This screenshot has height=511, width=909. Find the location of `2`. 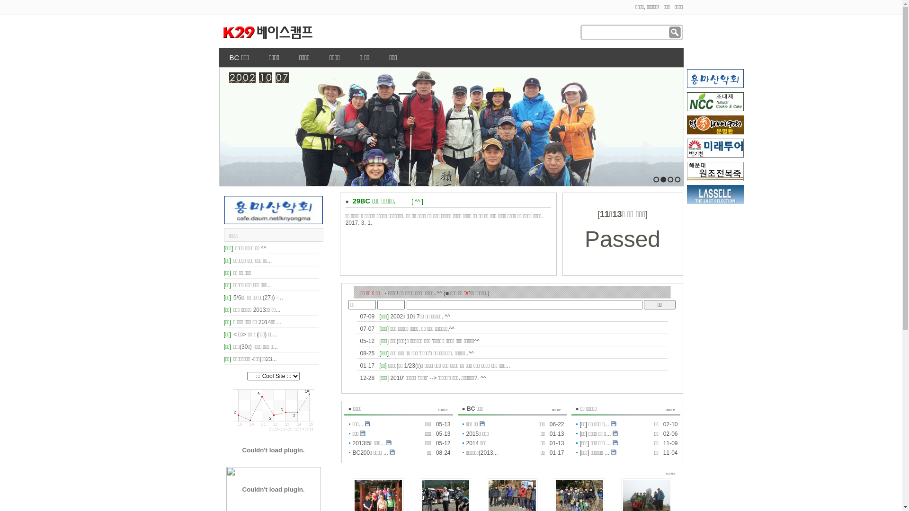

2 is located at coordinates (663, 180).